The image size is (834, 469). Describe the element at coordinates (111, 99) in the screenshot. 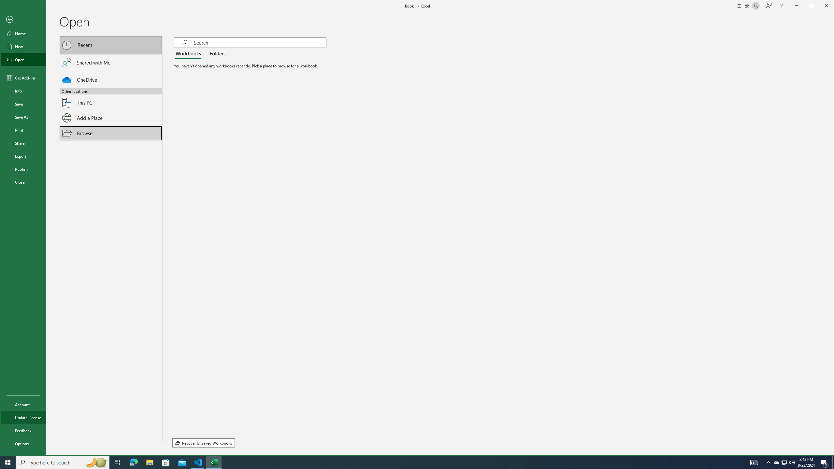

I see `This PC` at that location.